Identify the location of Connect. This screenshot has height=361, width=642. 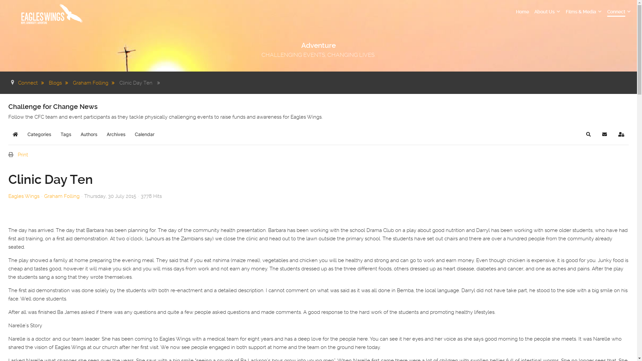
(619, 12).